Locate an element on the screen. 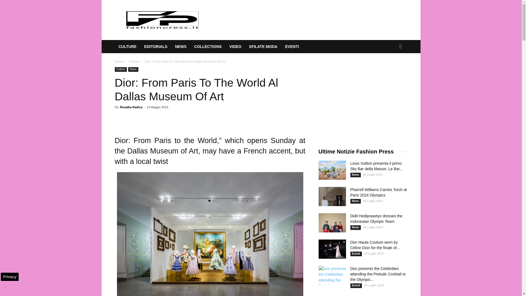  Rosalba Radica is located at coordinates (131, 107).